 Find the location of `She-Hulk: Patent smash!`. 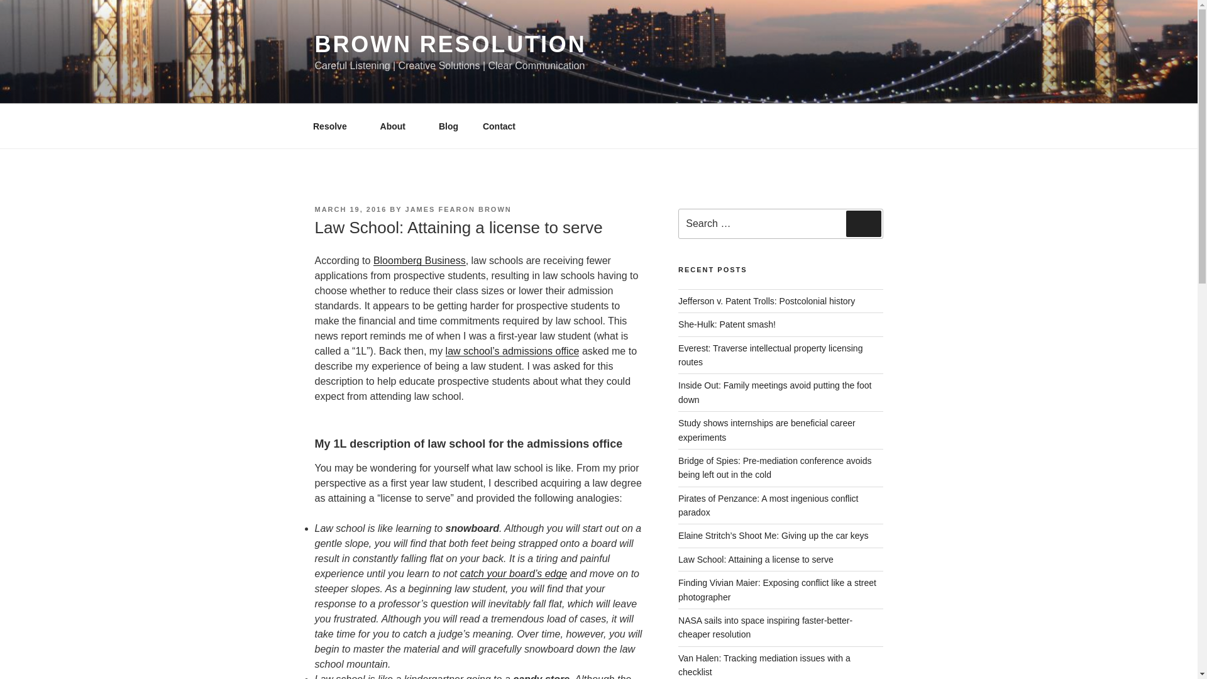

She-Hulk: Patent smash! is located at coordinates (727, 324).